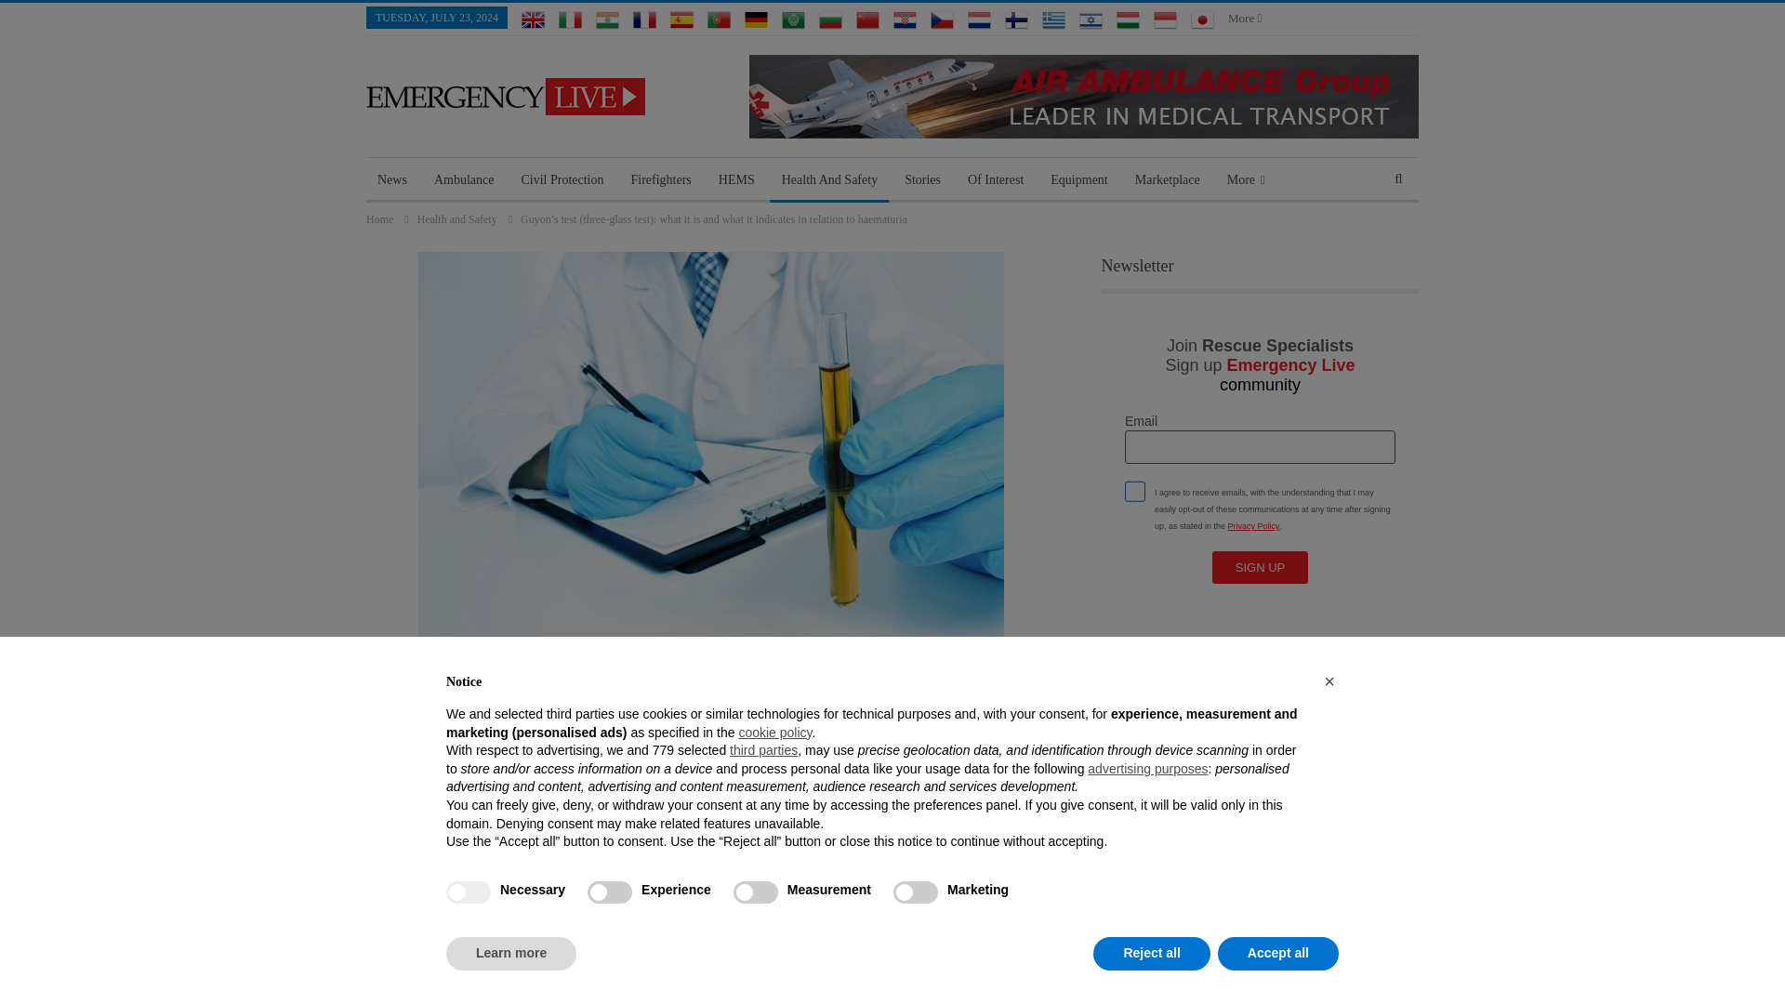 This screenshot has height=1004, width=1785. I want to click on Civil Protection, so click(562, 180).